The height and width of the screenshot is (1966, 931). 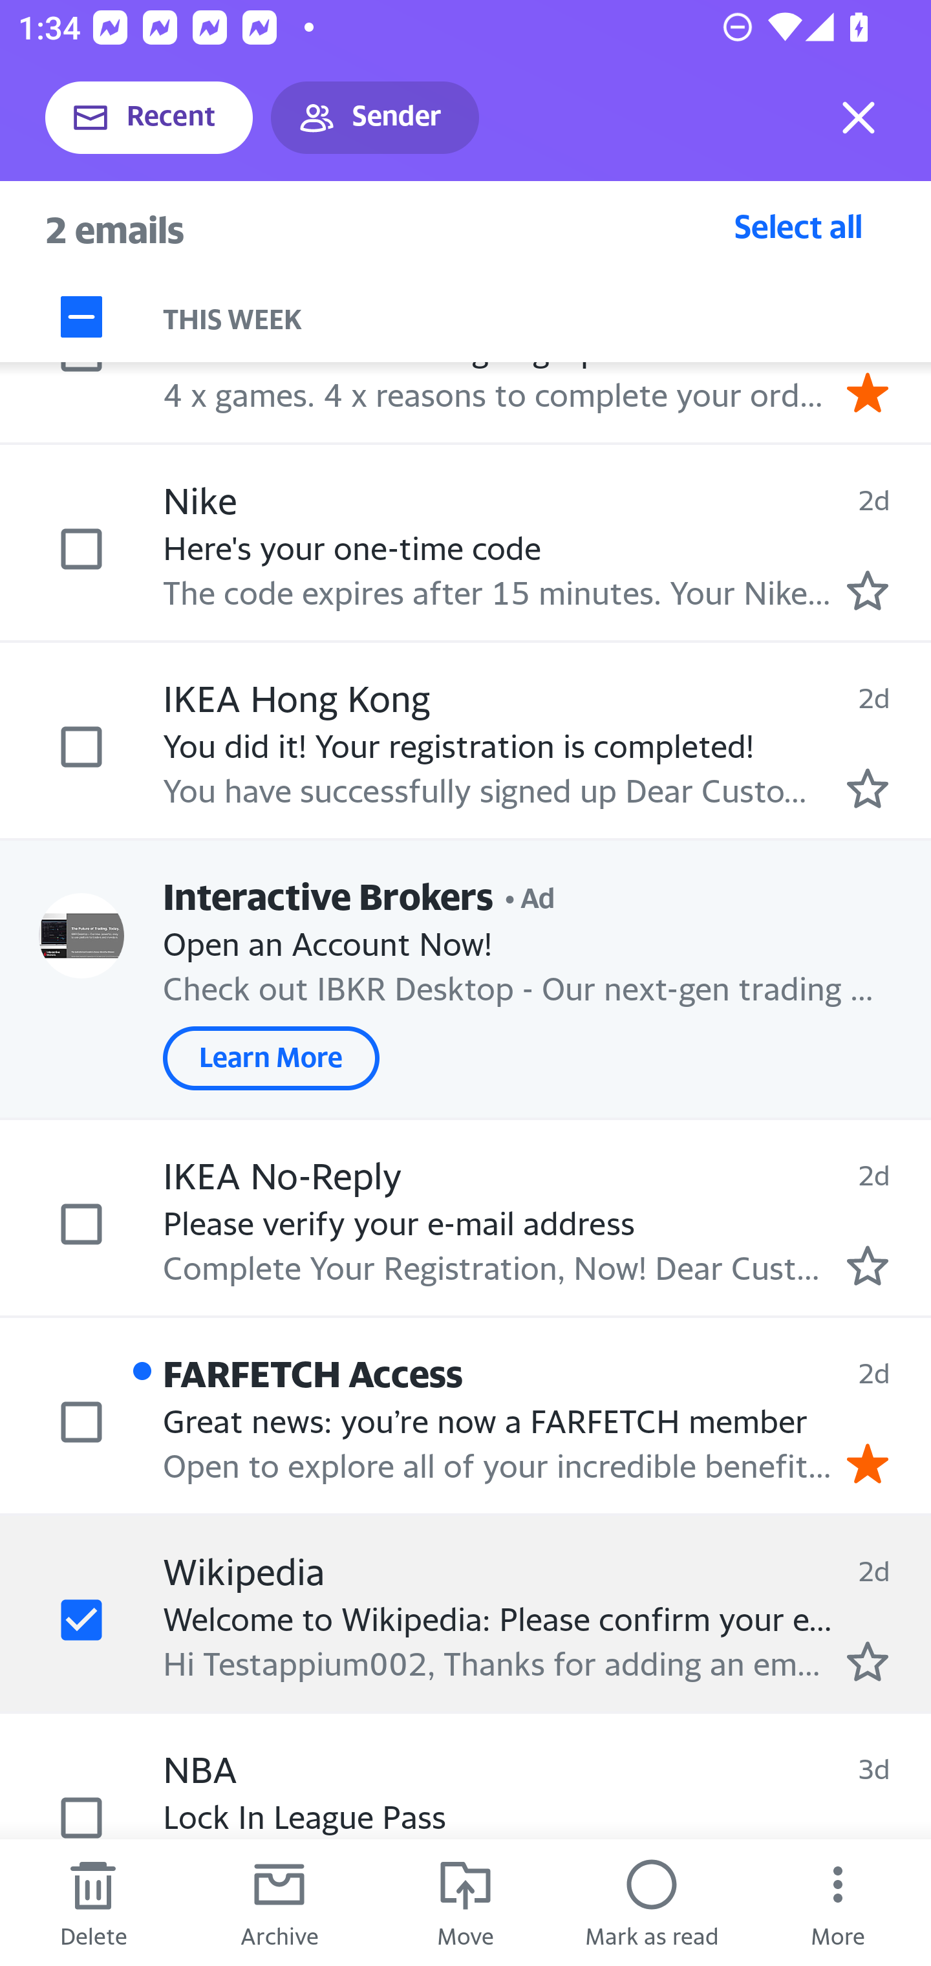 I want to click on Mark as starred., so click(x=868, y=1662).